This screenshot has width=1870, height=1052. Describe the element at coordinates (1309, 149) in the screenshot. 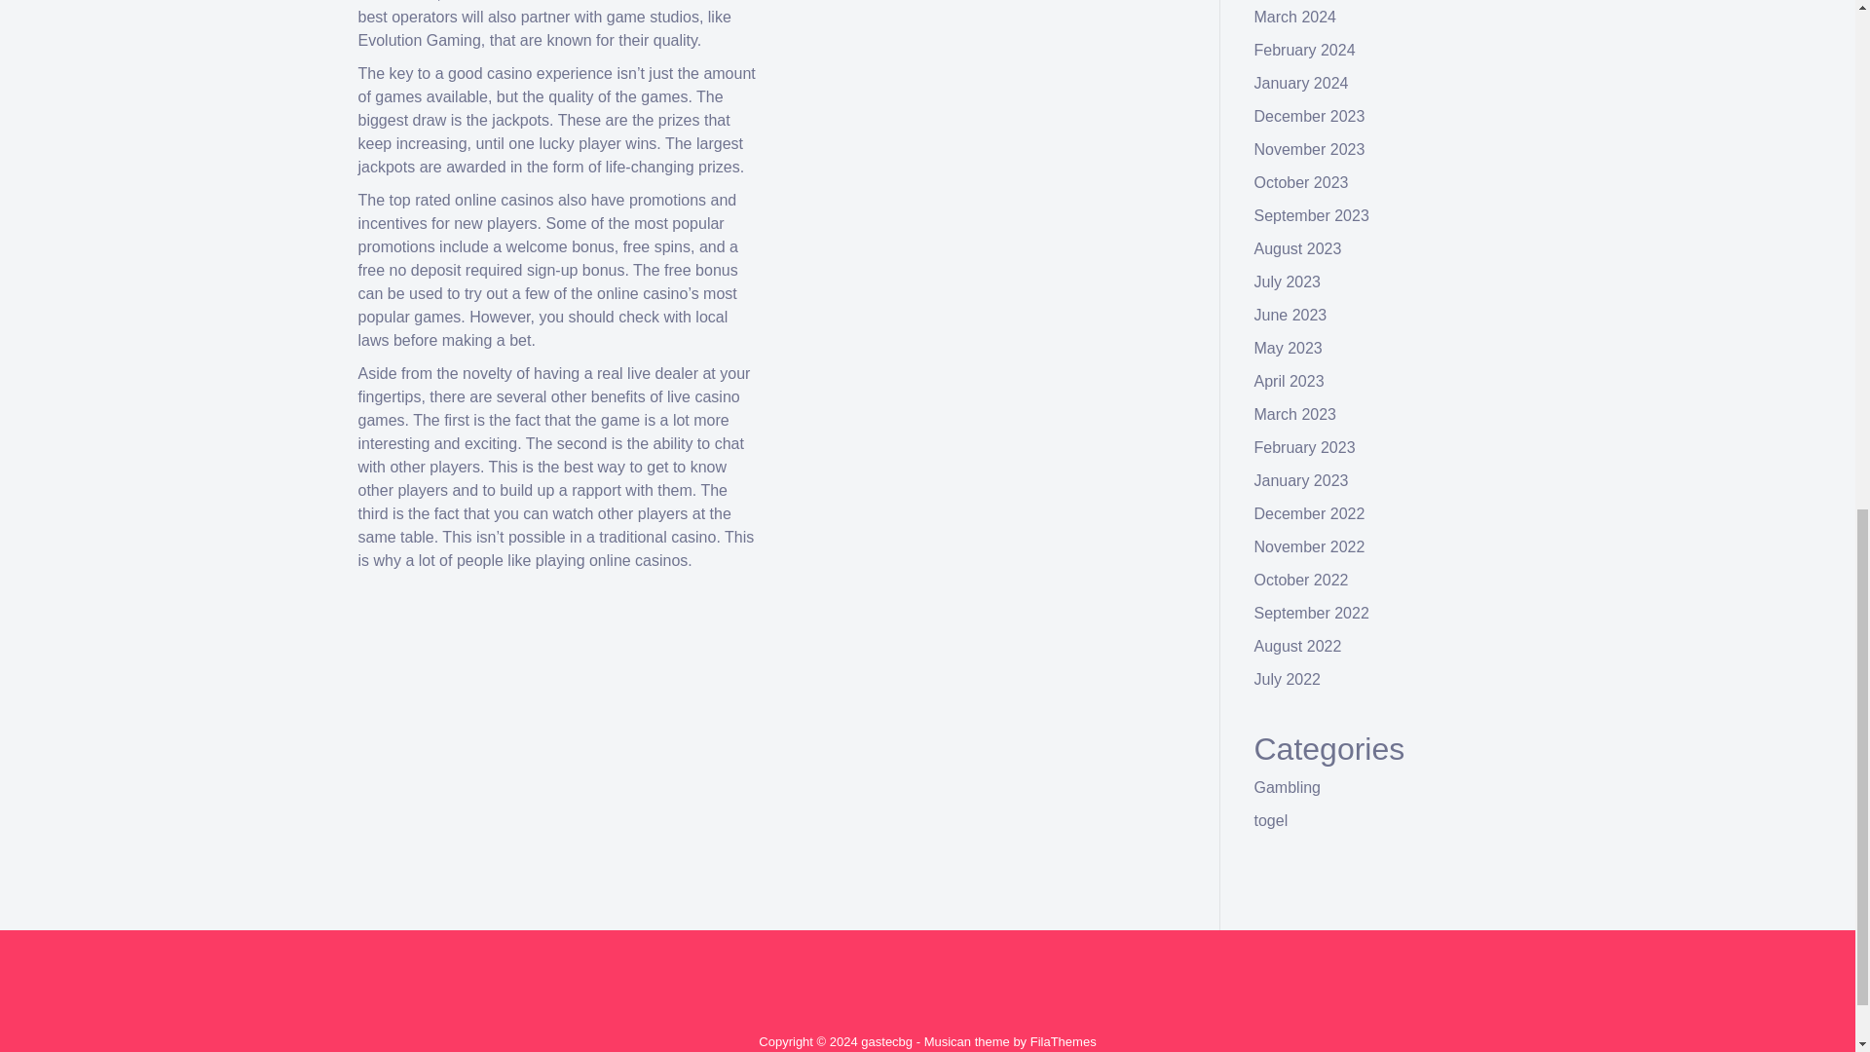

I see `November 2023` at that location.